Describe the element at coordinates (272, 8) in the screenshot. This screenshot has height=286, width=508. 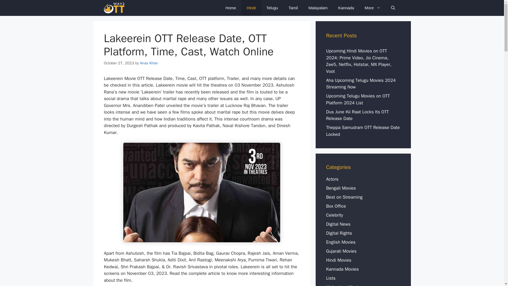
I see `Telugu` at that location.